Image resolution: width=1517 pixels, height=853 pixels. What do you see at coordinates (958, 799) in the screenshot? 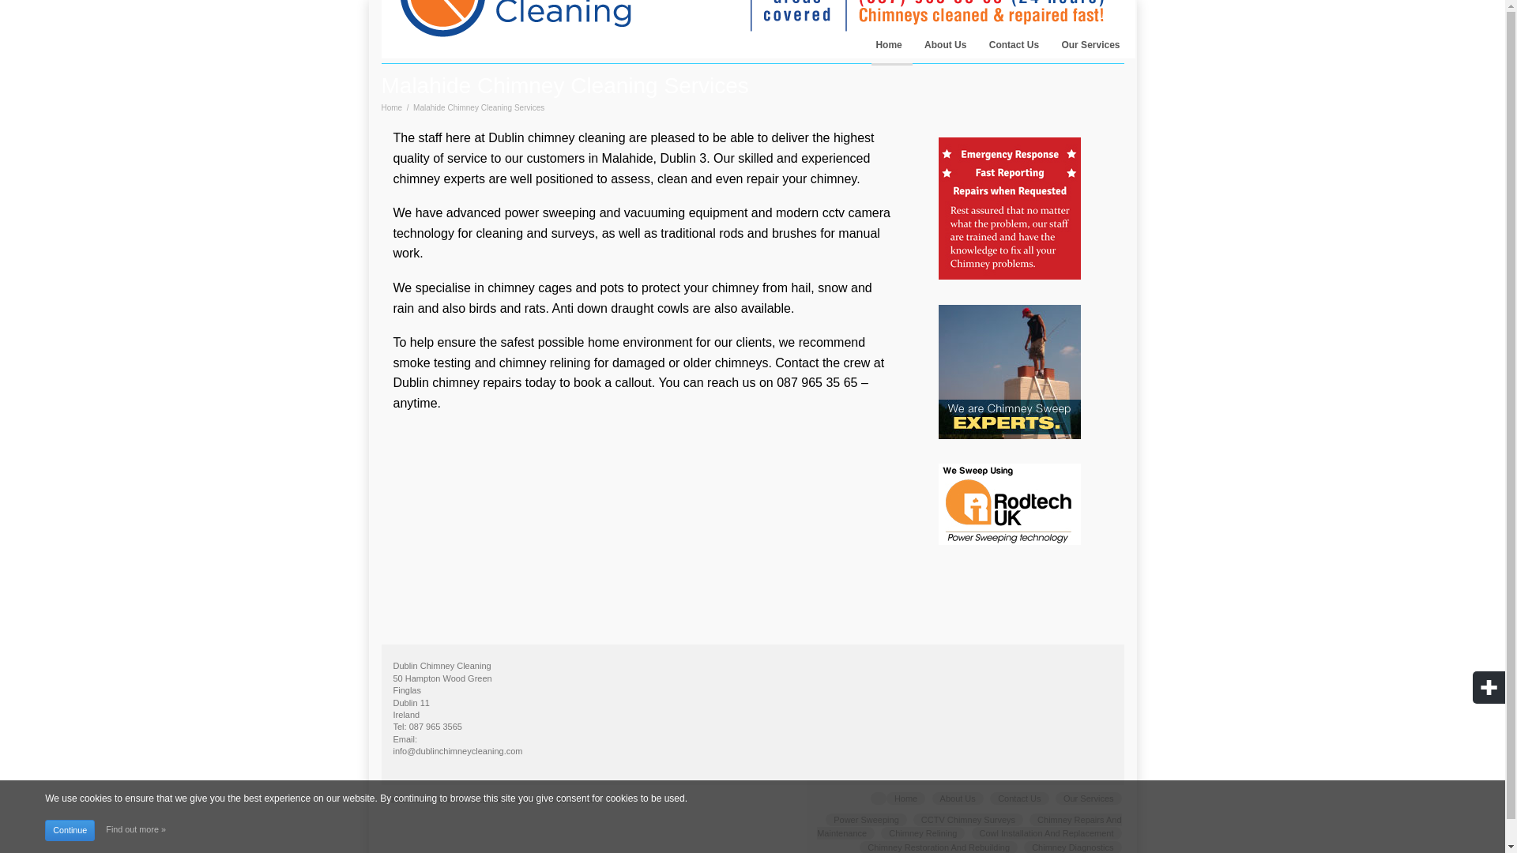
I see `About Us` at bounding box center [958, 799].